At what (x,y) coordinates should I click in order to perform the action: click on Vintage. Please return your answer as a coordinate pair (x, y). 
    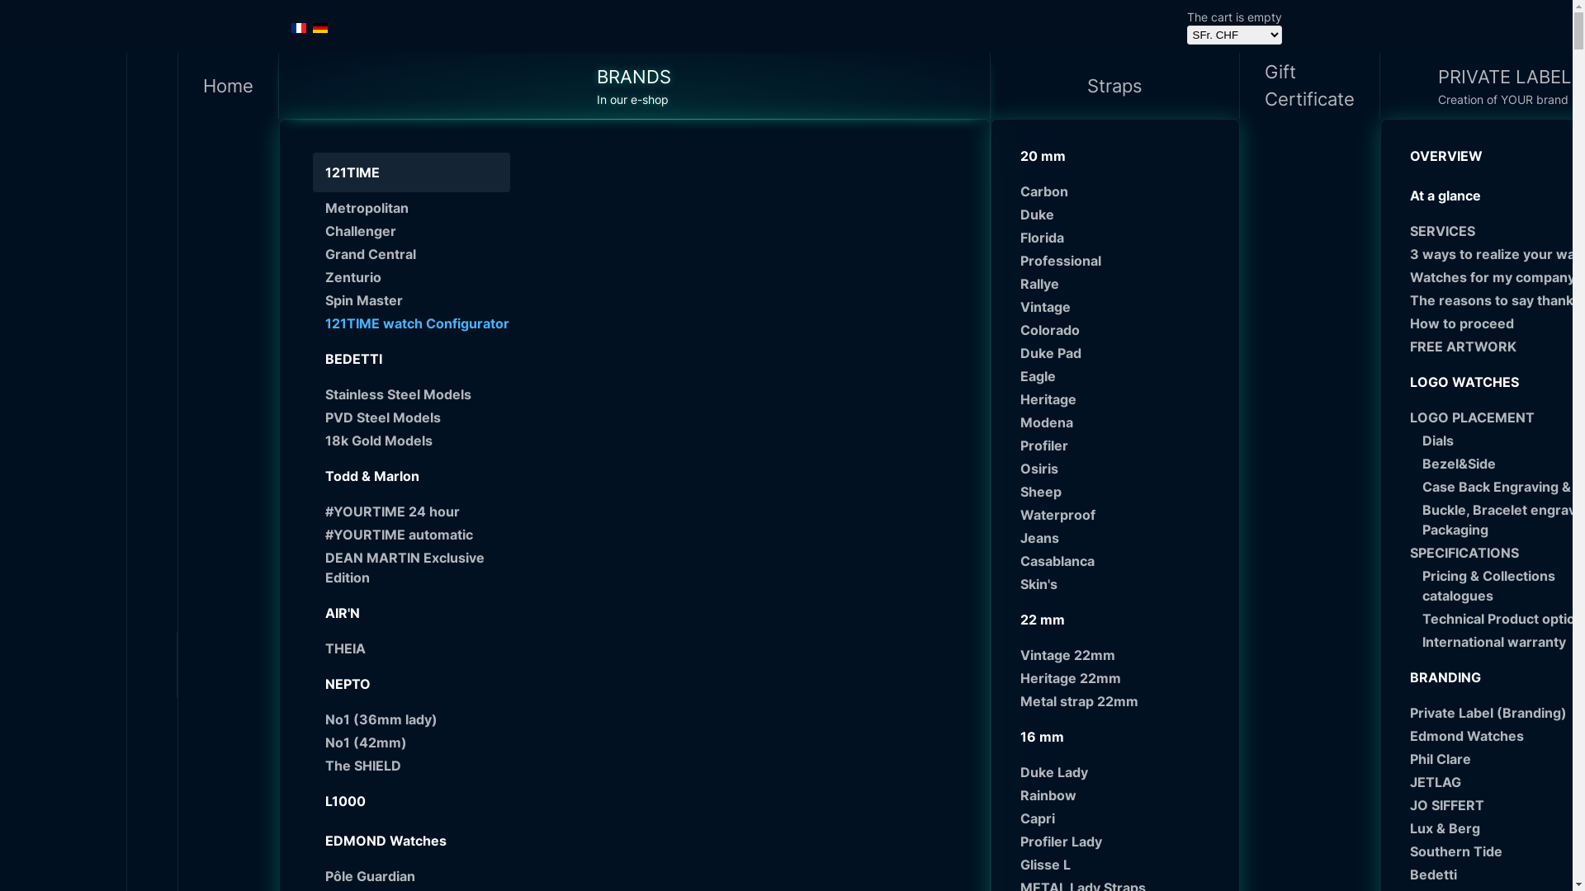
    Looking at the image, I should click on (1121, 307).